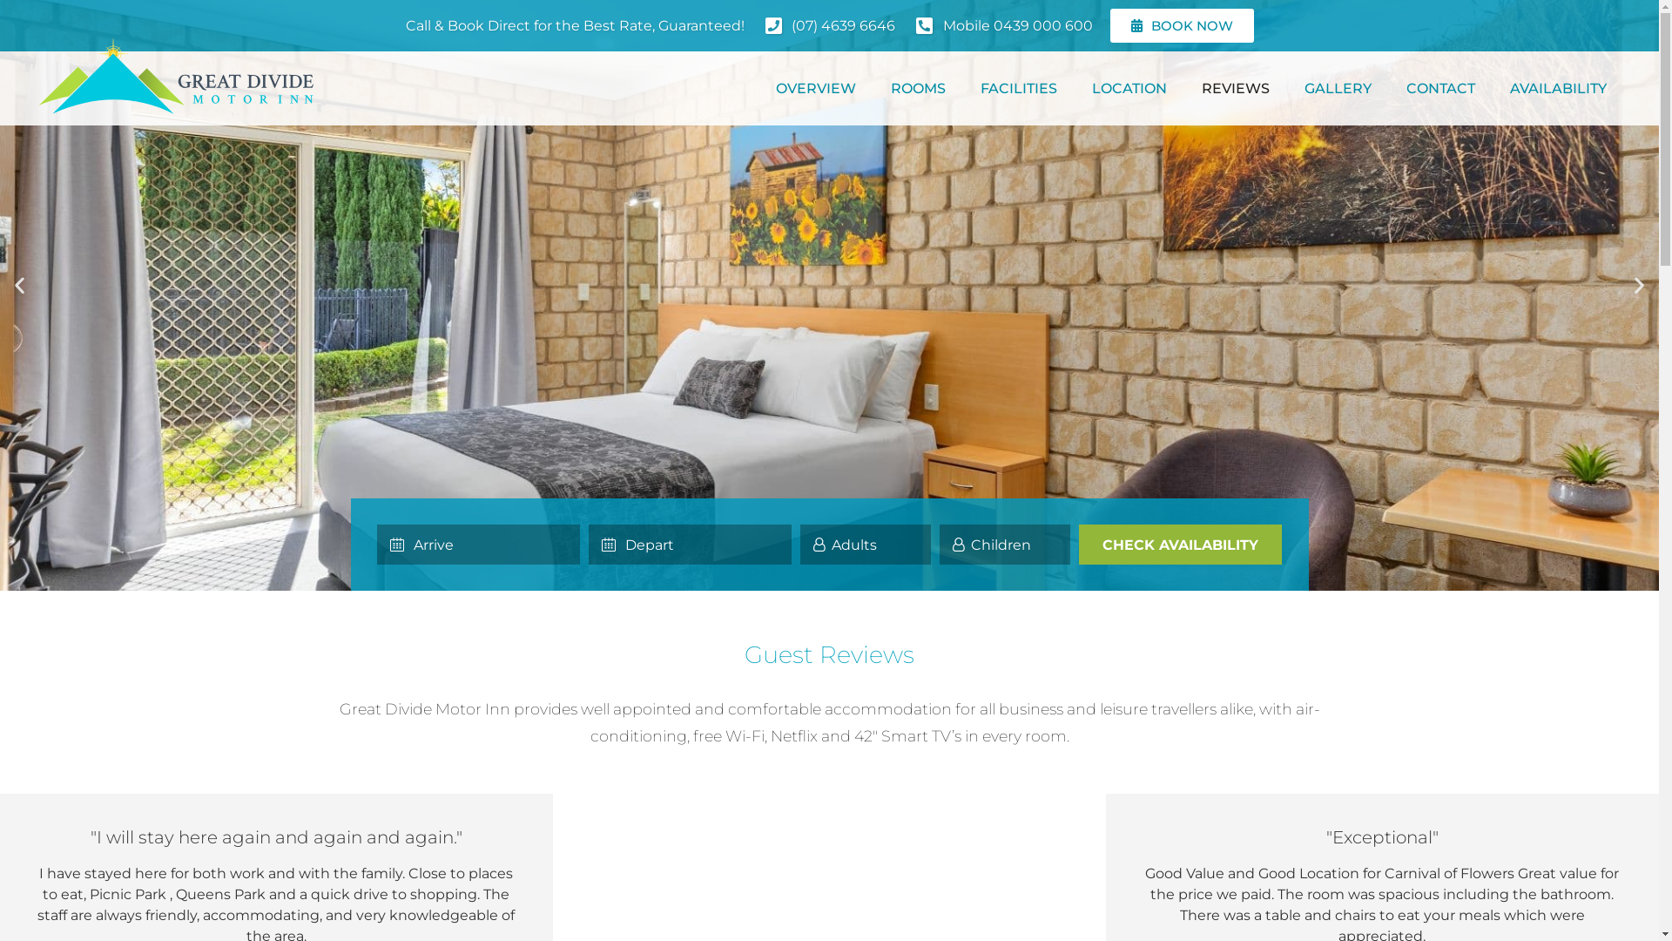 This screenshot has width=1672, height=941. What do you see at coordinates (1129, 89) in the screenshot?
I see `LOCATION` at bounding box center [1129, 89].